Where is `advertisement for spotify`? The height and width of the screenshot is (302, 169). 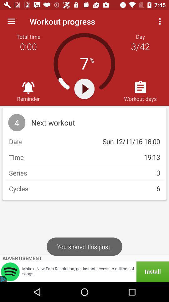 advertisement for spotify is located at coordinates (84, 272).